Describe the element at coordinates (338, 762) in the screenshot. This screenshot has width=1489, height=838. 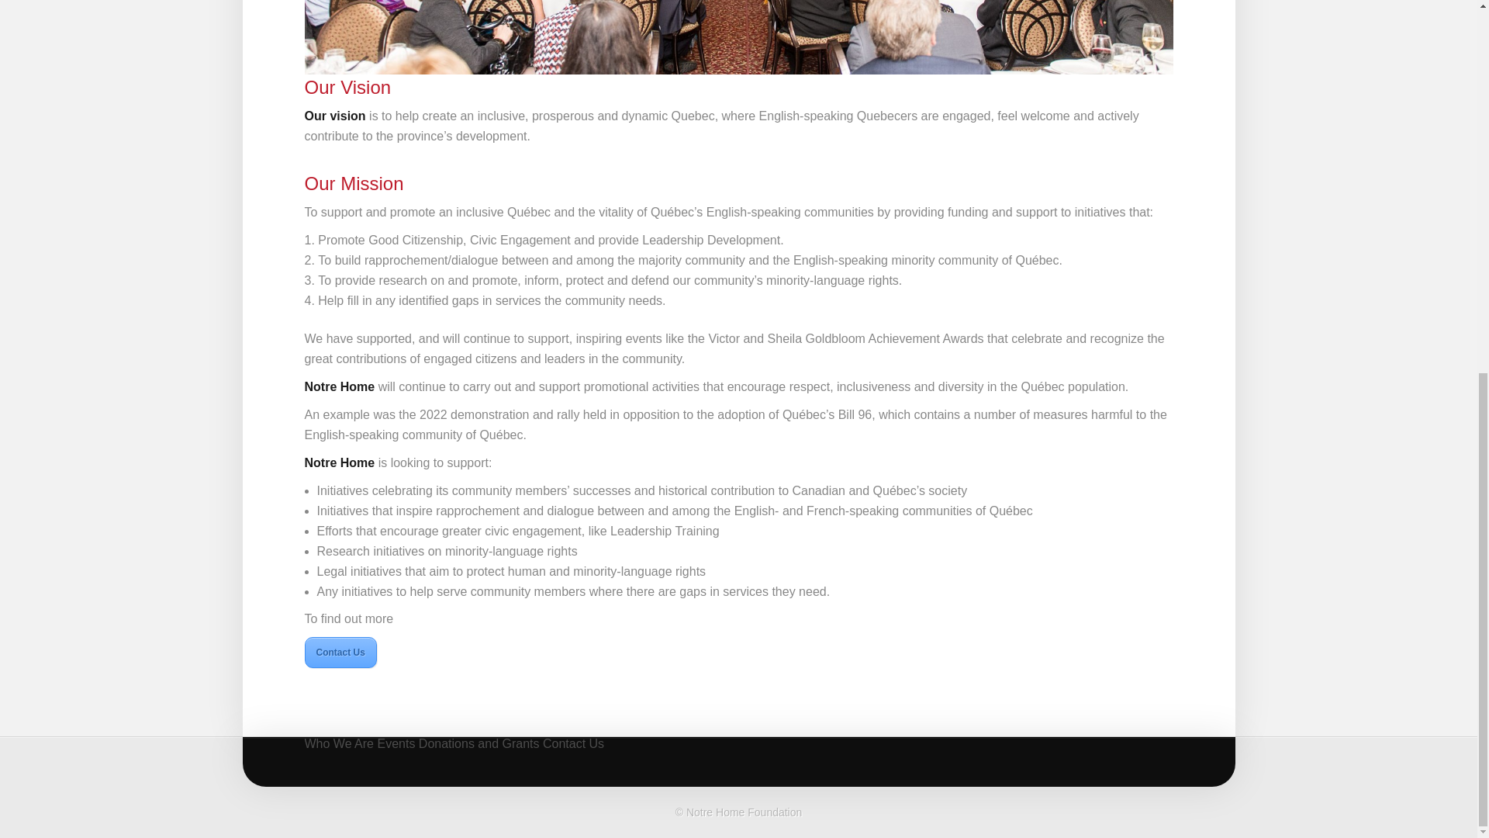
I see `Who We Are` at that location.